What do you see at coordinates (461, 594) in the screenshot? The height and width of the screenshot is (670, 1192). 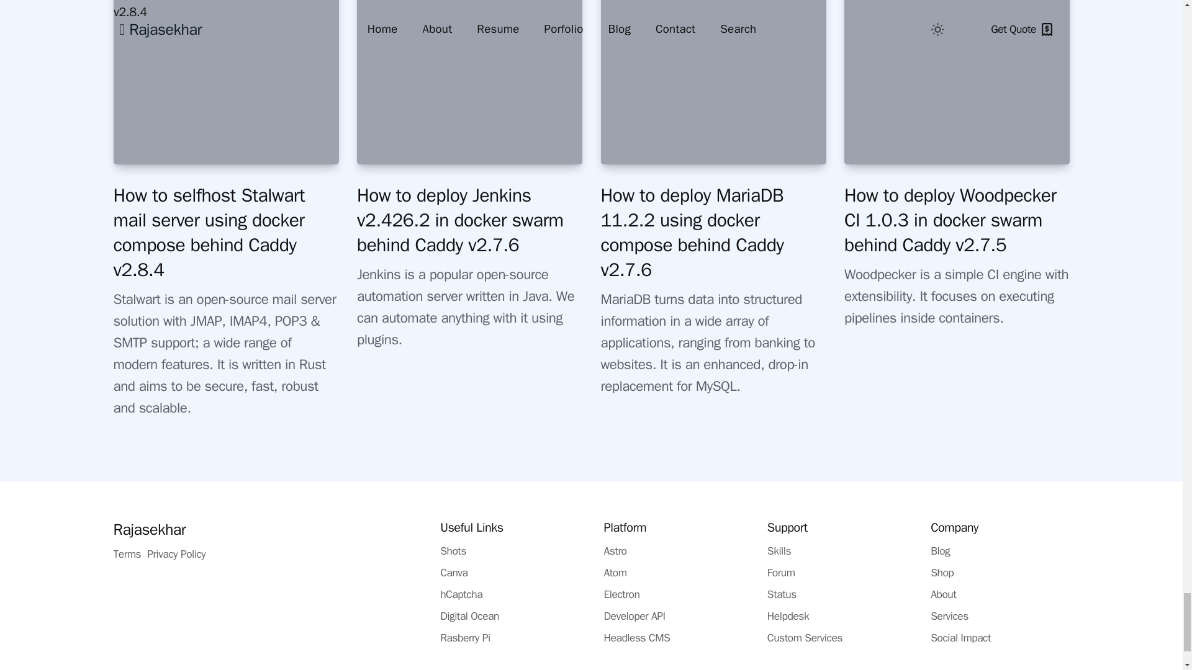 I see `hCaptcha` at bounding box center [461, 594].